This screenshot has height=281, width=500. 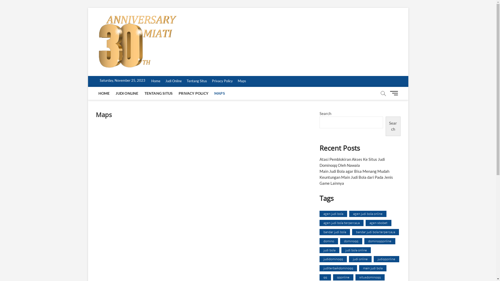 What do you see at coordinates (341, 223) in the screenshot?
I see `agen judi bola terpercaya` at bounding box center [341, 223].